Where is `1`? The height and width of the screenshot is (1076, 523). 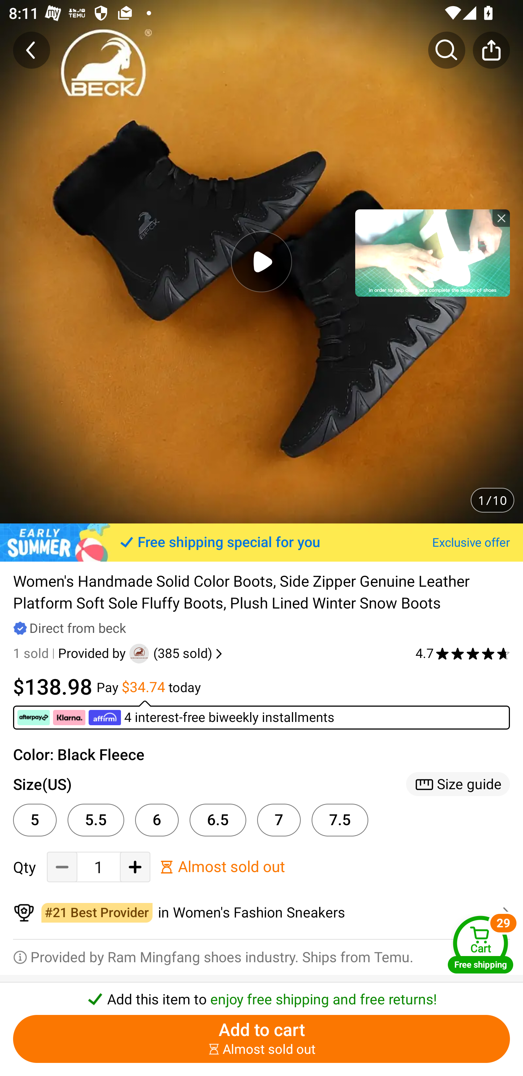 1 is located at coordinates (98, 867).